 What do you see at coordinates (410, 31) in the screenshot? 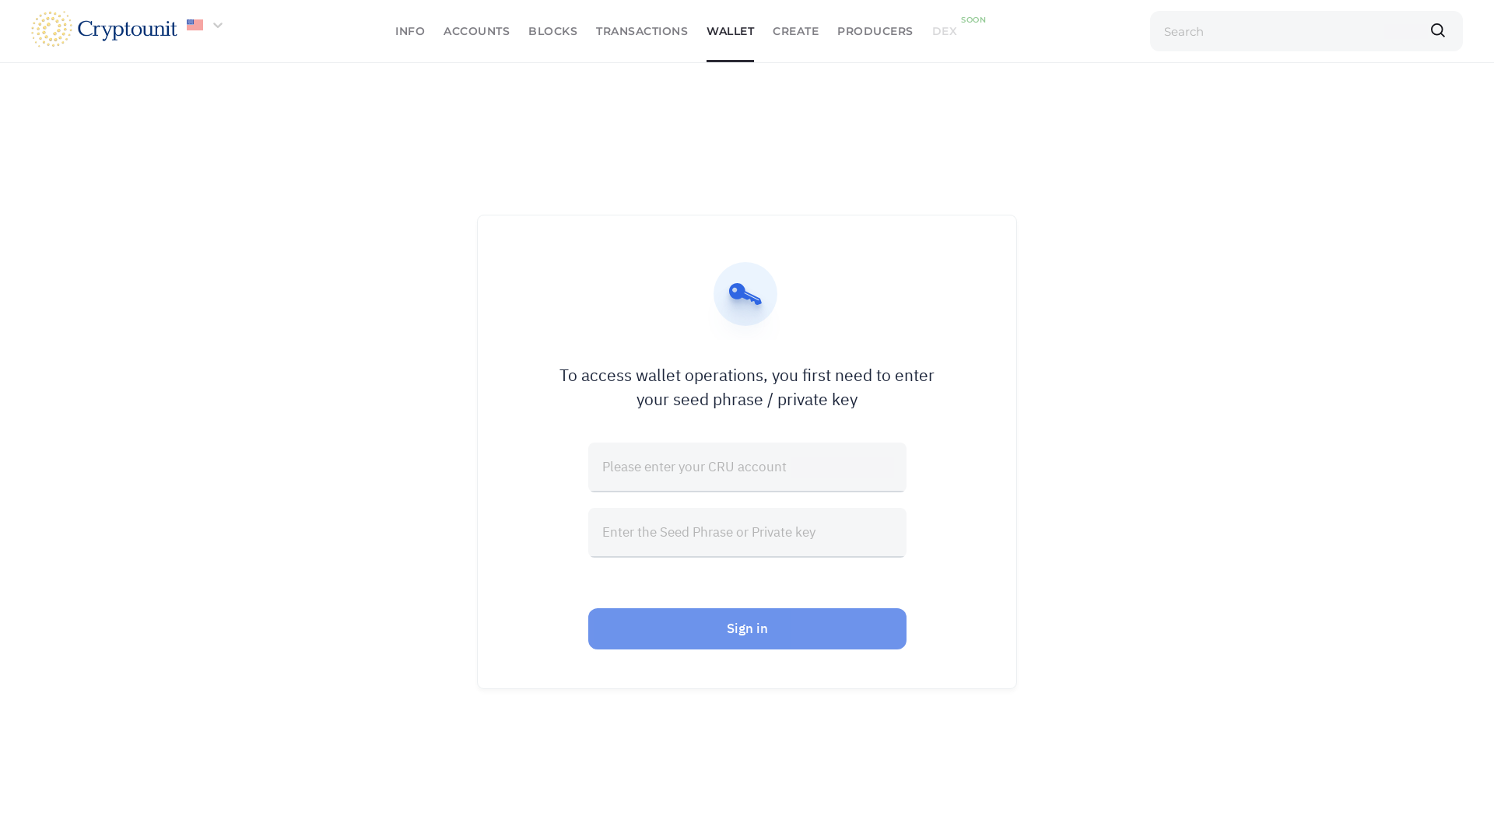
I see `INFO` at bounding box center [410, 31].